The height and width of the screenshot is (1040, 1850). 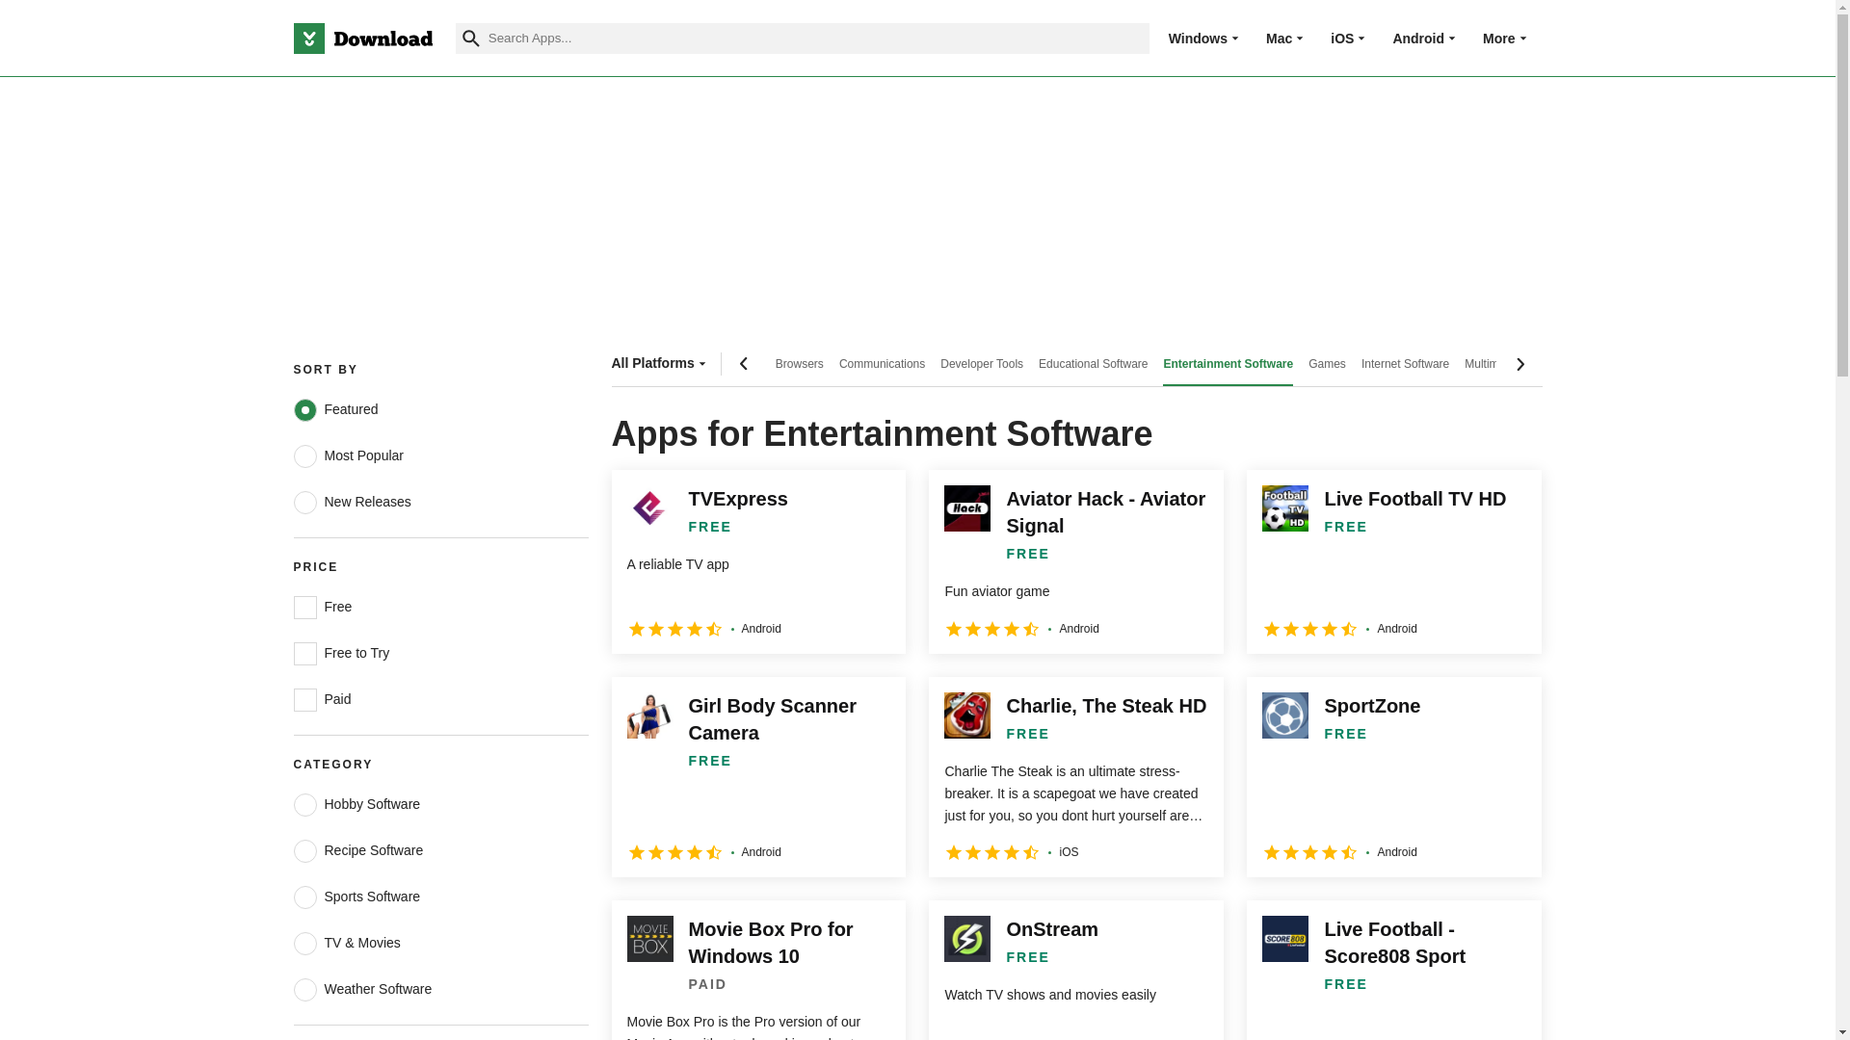 What do you see at coordinates (757, 777) in the screenshot?
I see `Girl Body Scanner Camera` at bounding box center [757, 777].